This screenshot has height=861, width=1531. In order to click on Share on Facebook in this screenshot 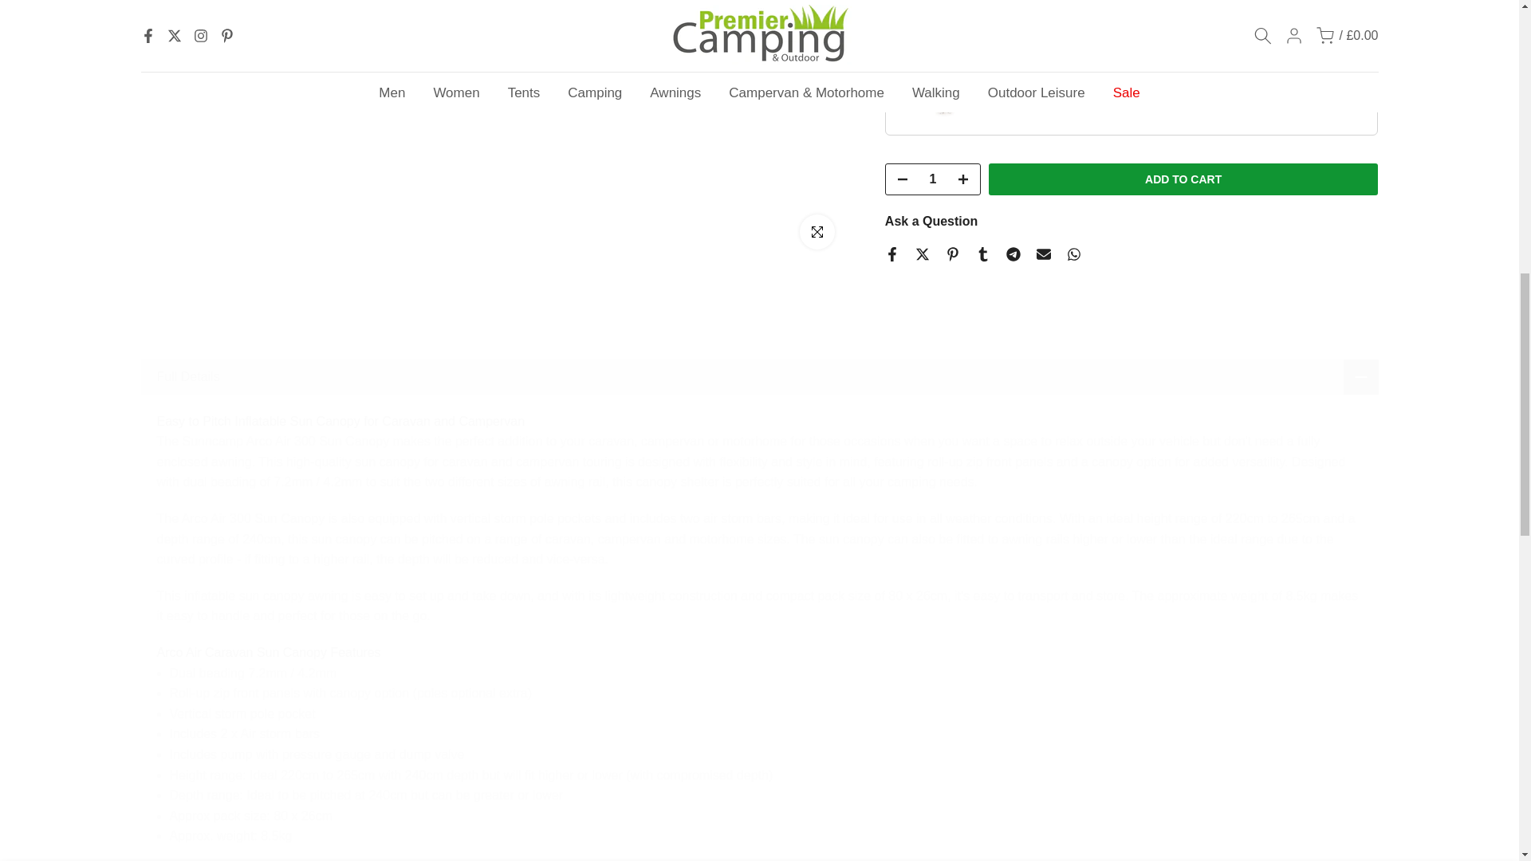, I will do `click(891, 254)`.